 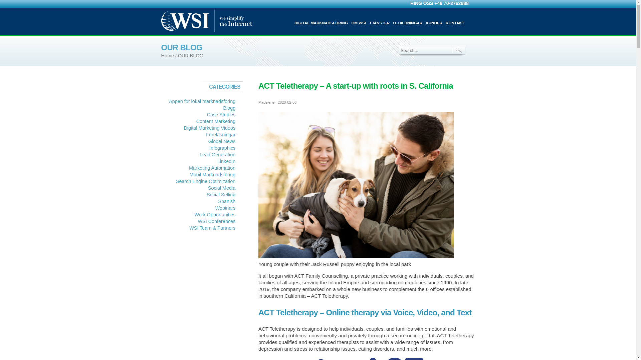 I want to click on Search..., so click(x=425, y=51).